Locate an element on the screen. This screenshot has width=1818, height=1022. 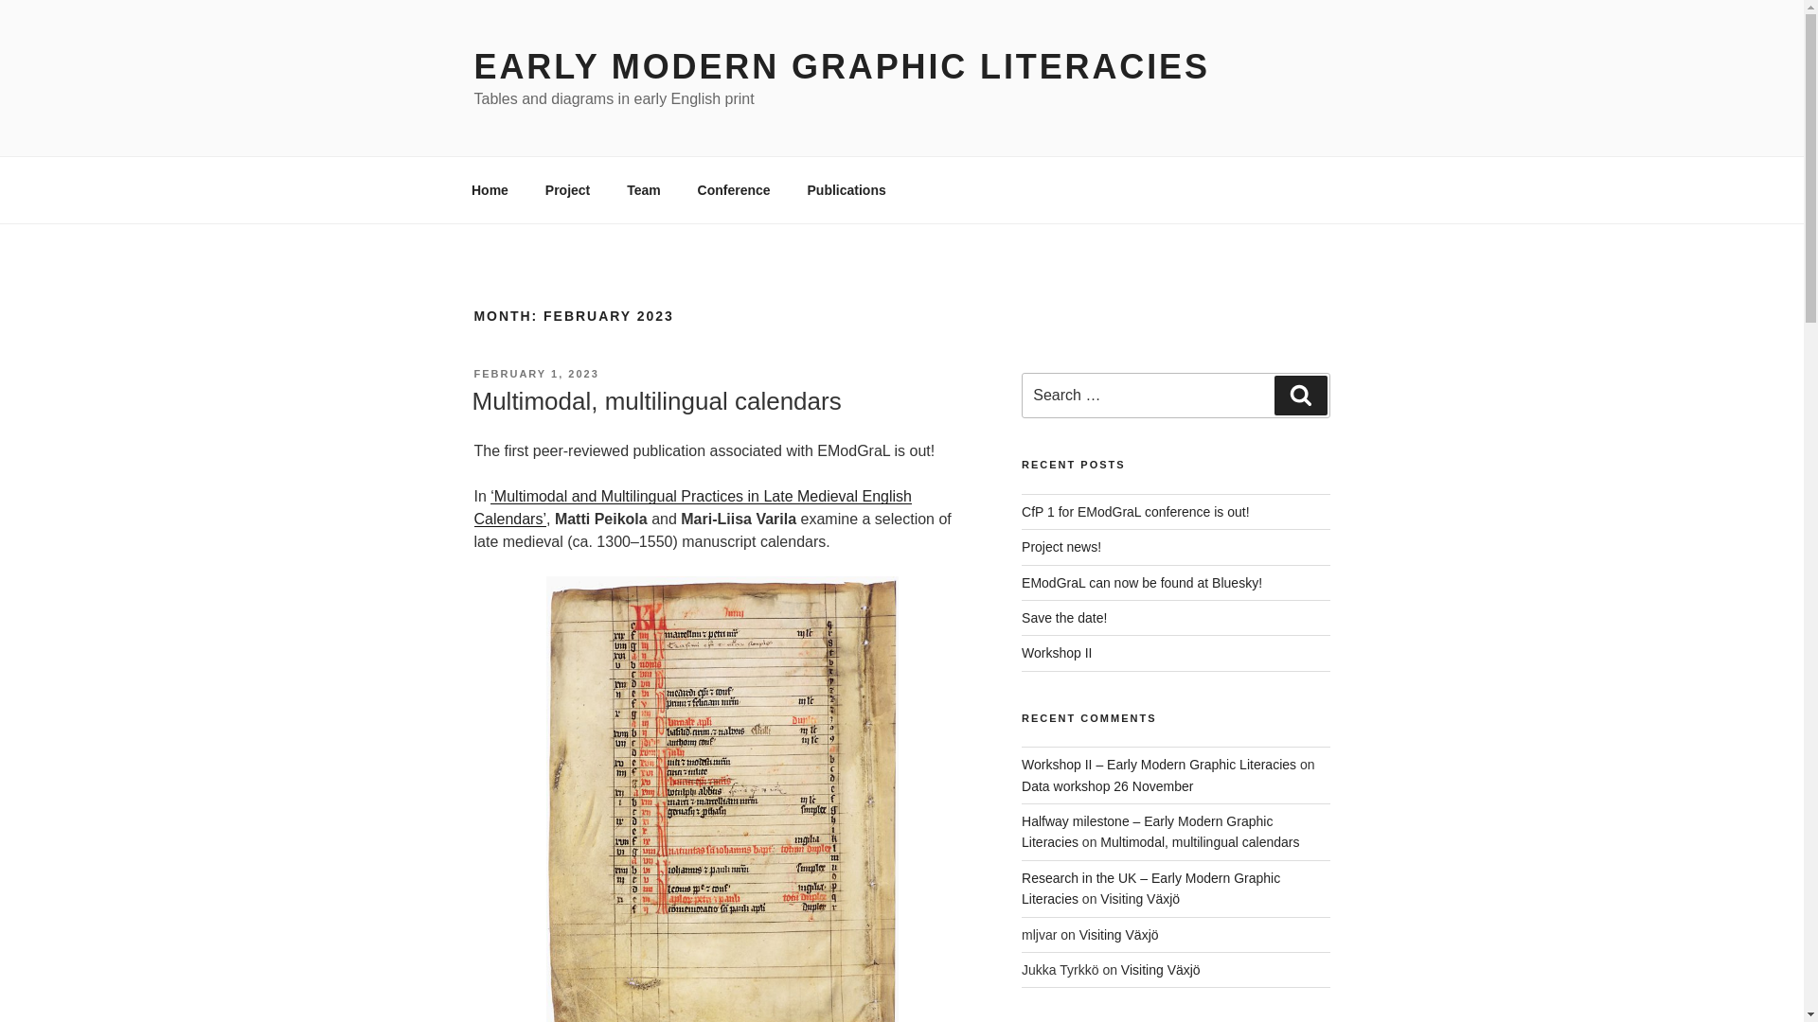
Project is located at coordinates (566, 189).